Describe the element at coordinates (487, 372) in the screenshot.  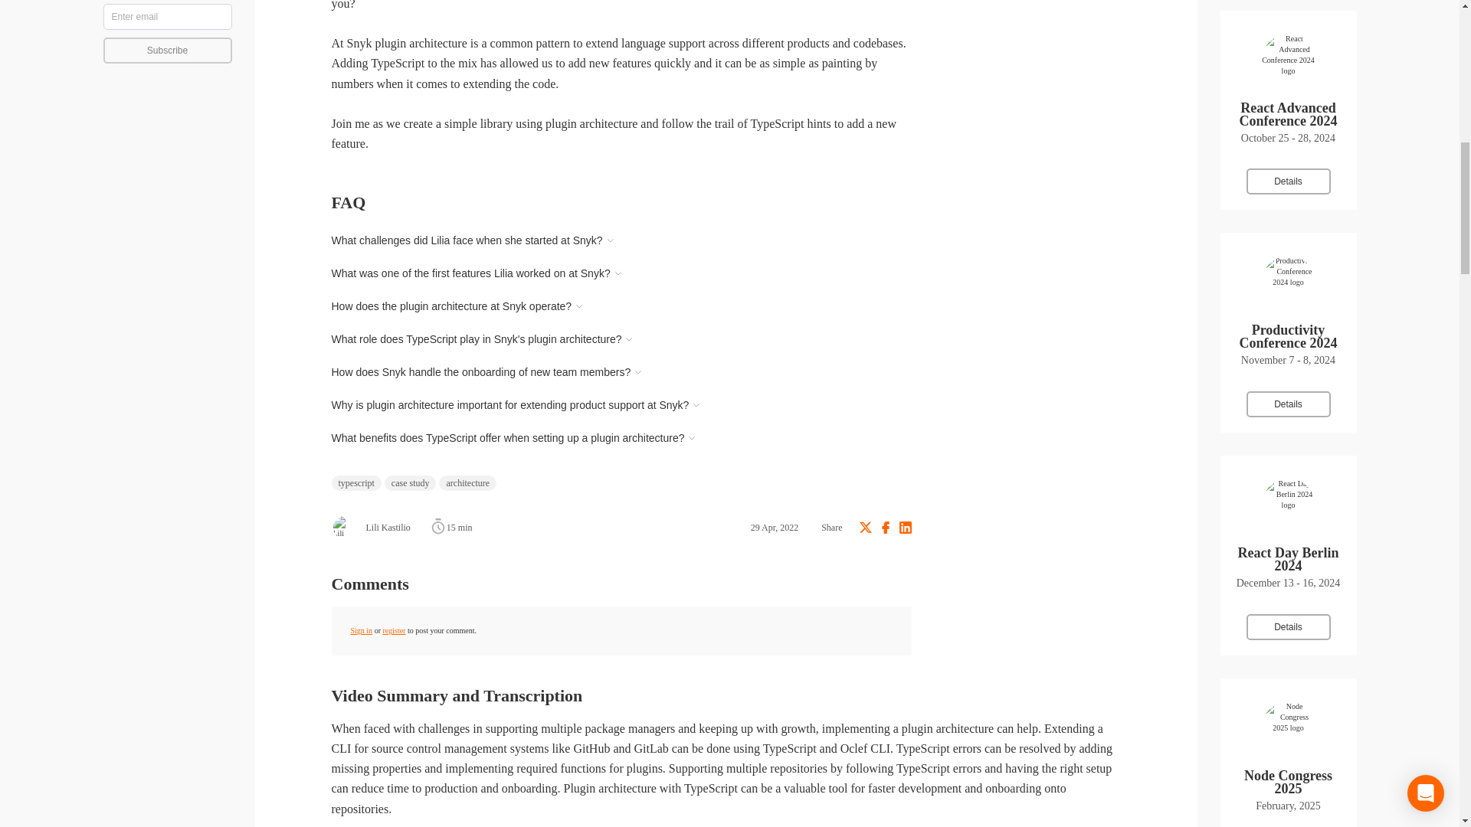
I see `How does Snyk handle the onboarding of new team members? ` at that location.